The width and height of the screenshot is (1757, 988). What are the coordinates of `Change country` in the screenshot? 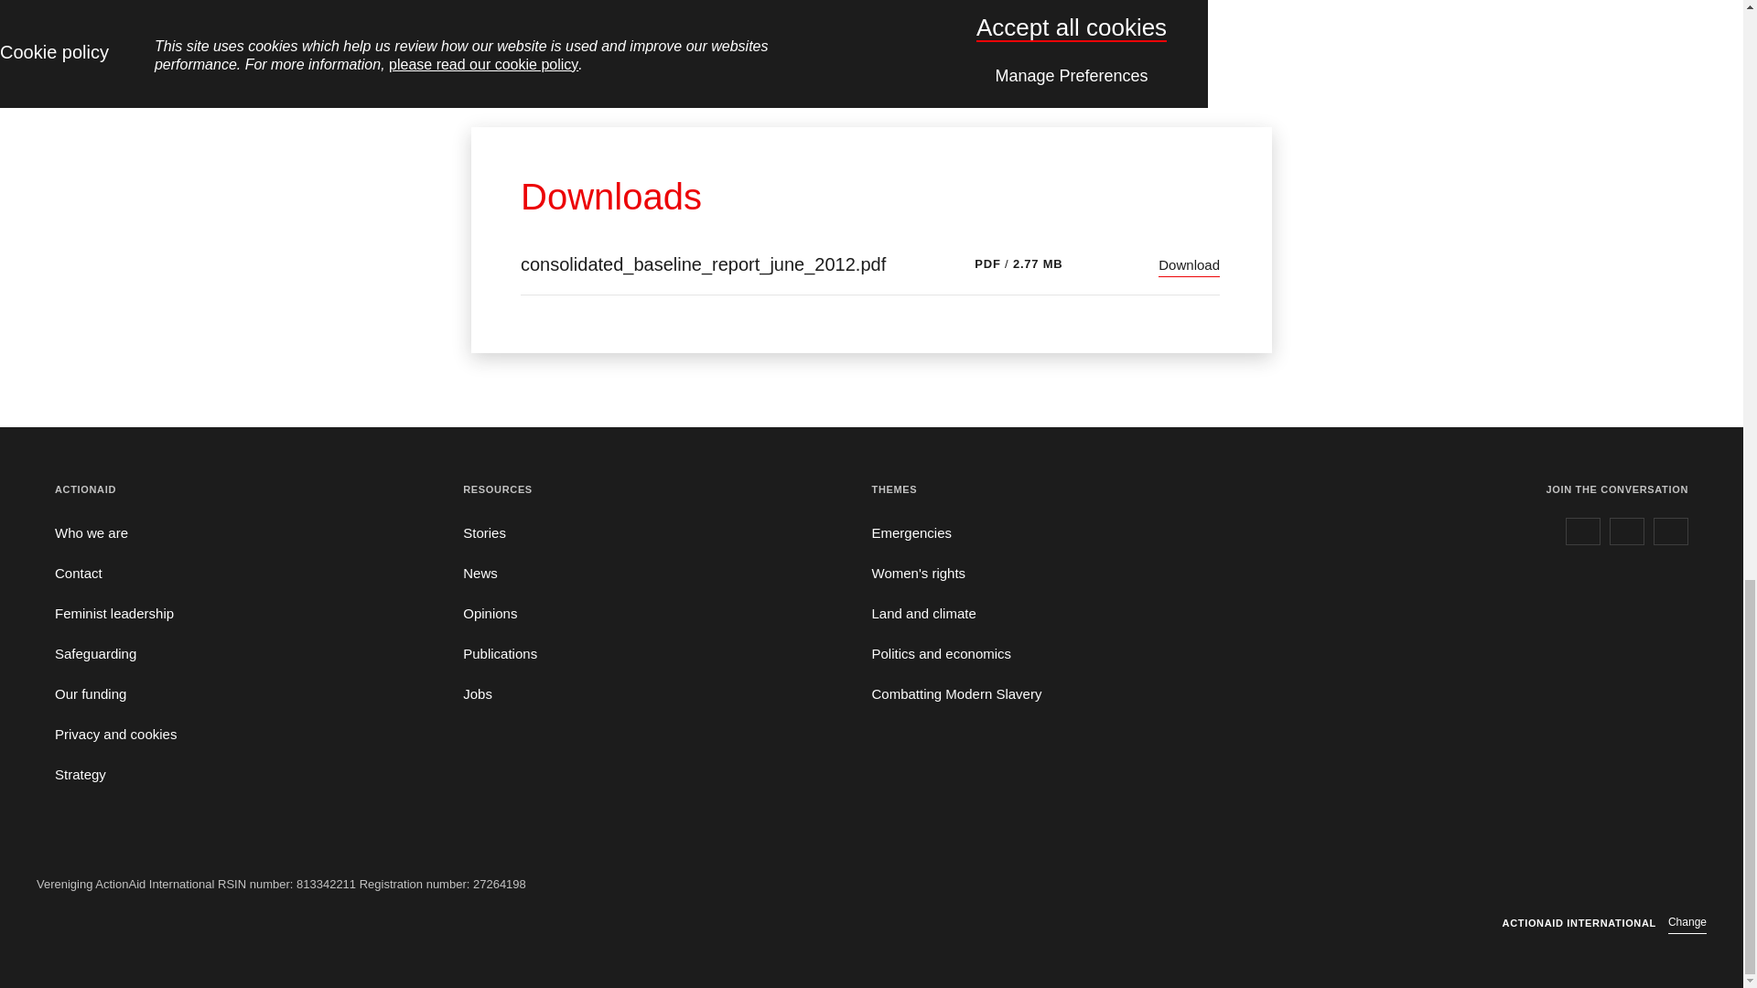 It's located at (1687, 923).